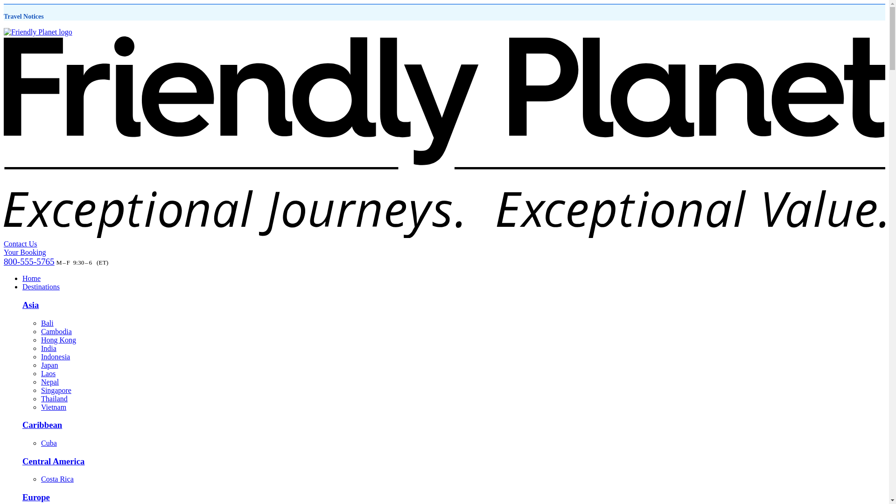  Describe the element at coordinates (21, 244) in the screenshot. I see `Contact Us` at that location.